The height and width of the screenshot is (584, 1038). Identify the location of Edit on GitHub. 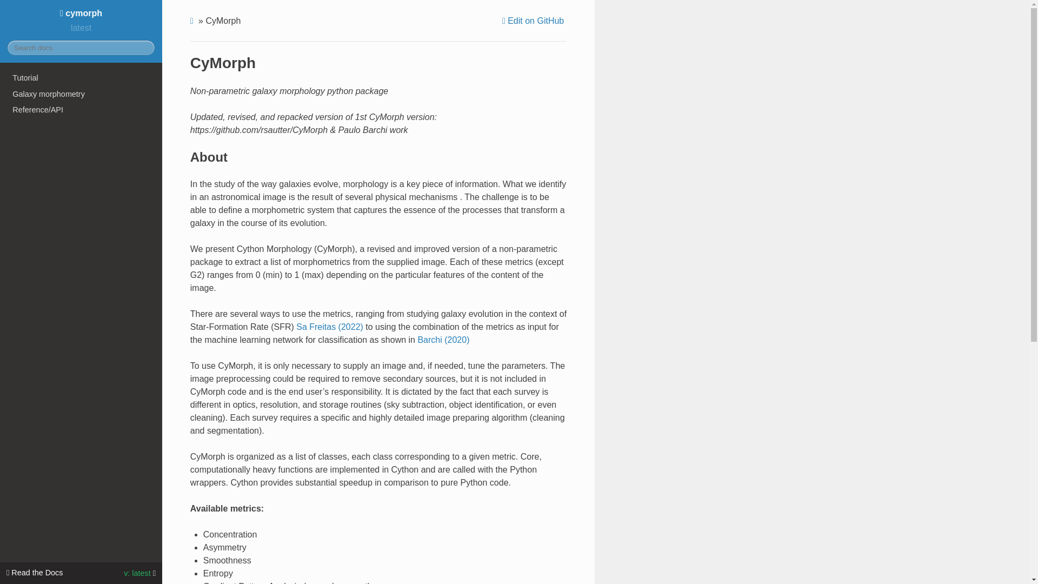
(534, 21).